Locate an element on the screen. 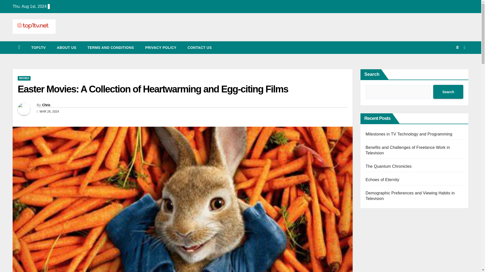  PRIVACY POLICY is located at coordinates (161, 47).